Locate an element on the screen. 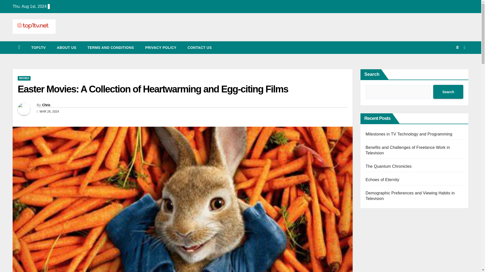  PRIVACY POLICY is located at coordinates (161, 47).